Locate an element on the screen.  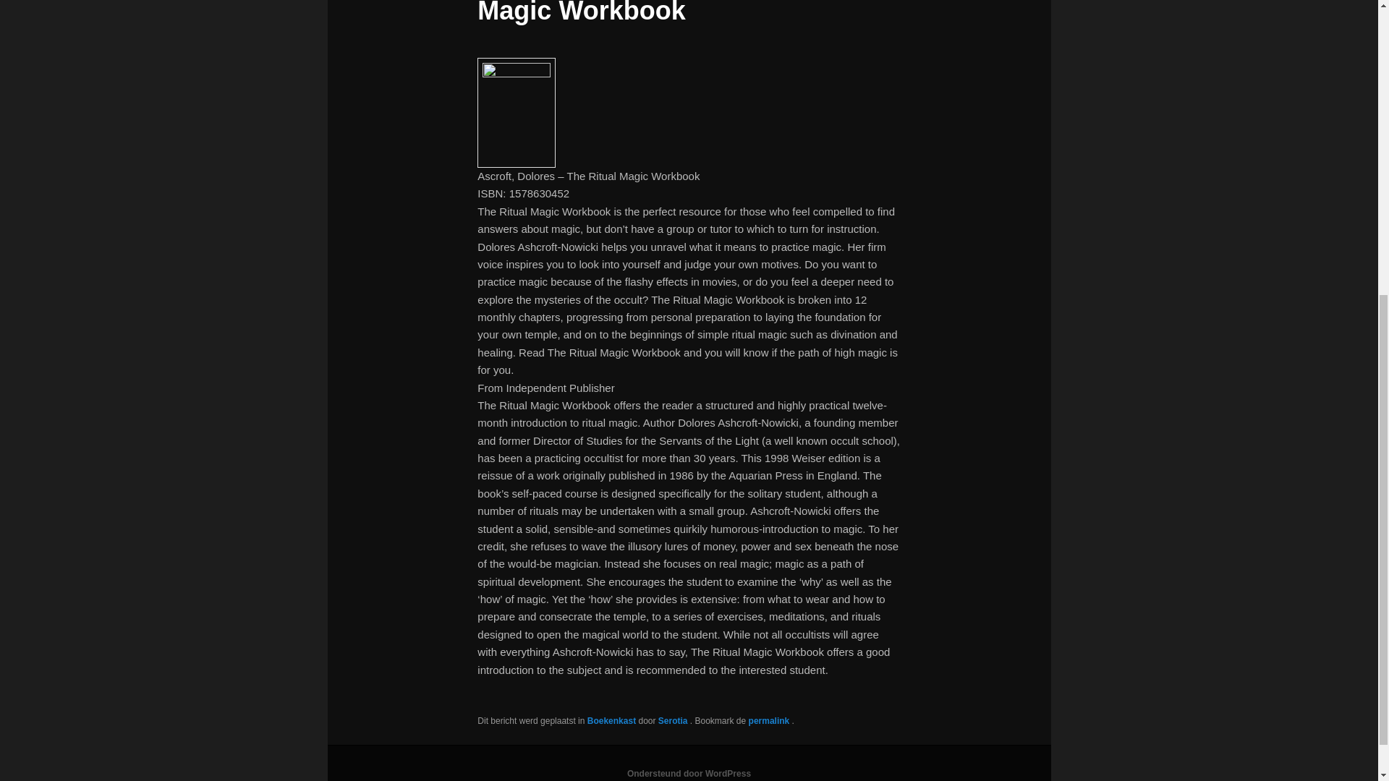
'Semantic Personal Publishing Platform' is located at coordinates (689, 773).